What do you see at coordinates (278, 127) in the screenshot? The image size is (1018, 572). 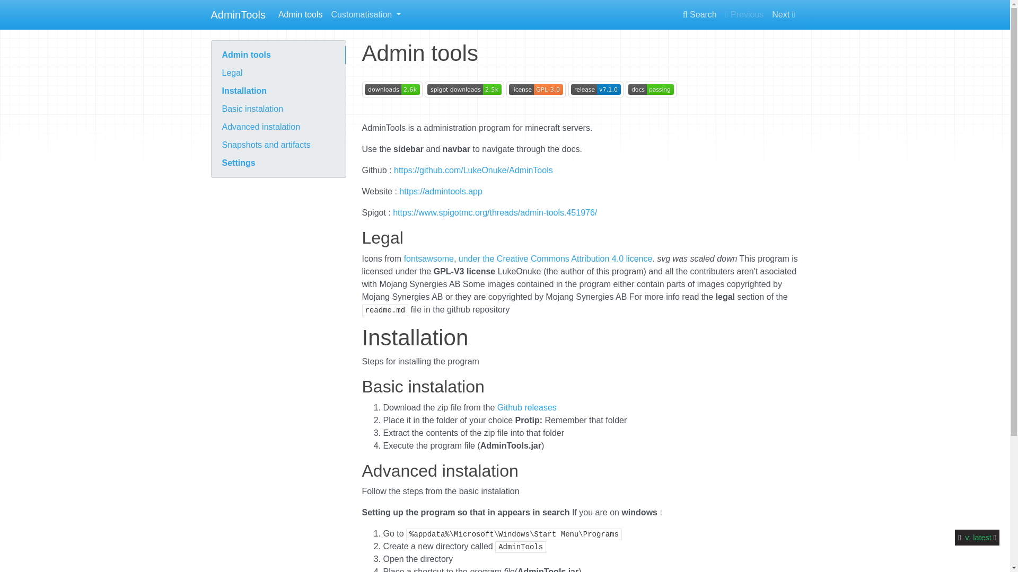 I see `Advanced instalation` at bounding box center [278, 127].